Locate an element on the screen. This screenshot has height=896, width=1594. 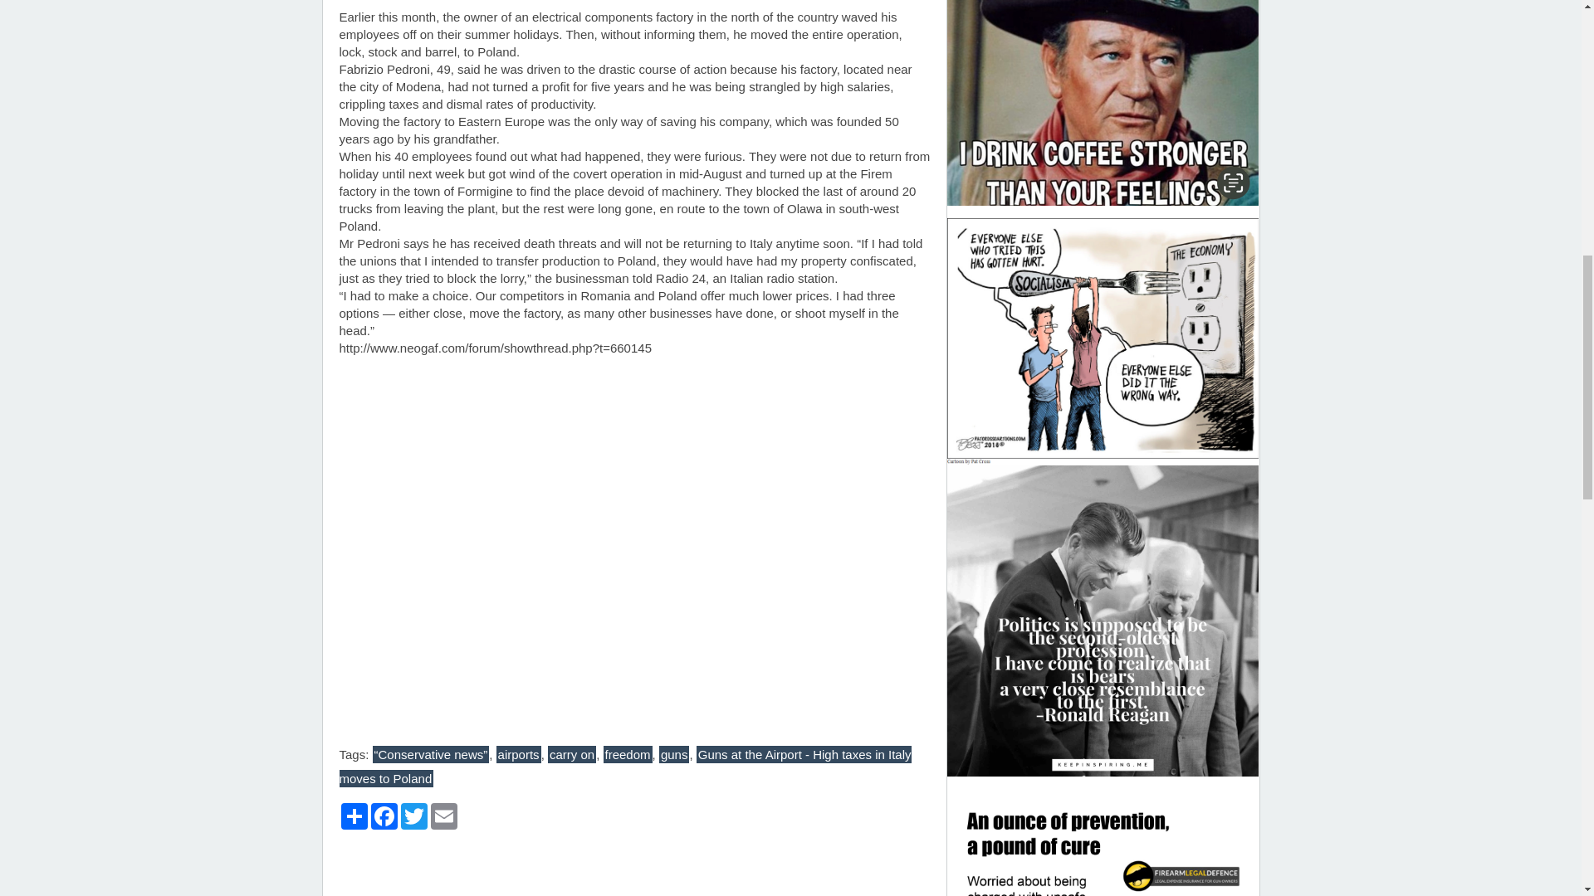
Facebook is located at coordinates (384, 816).